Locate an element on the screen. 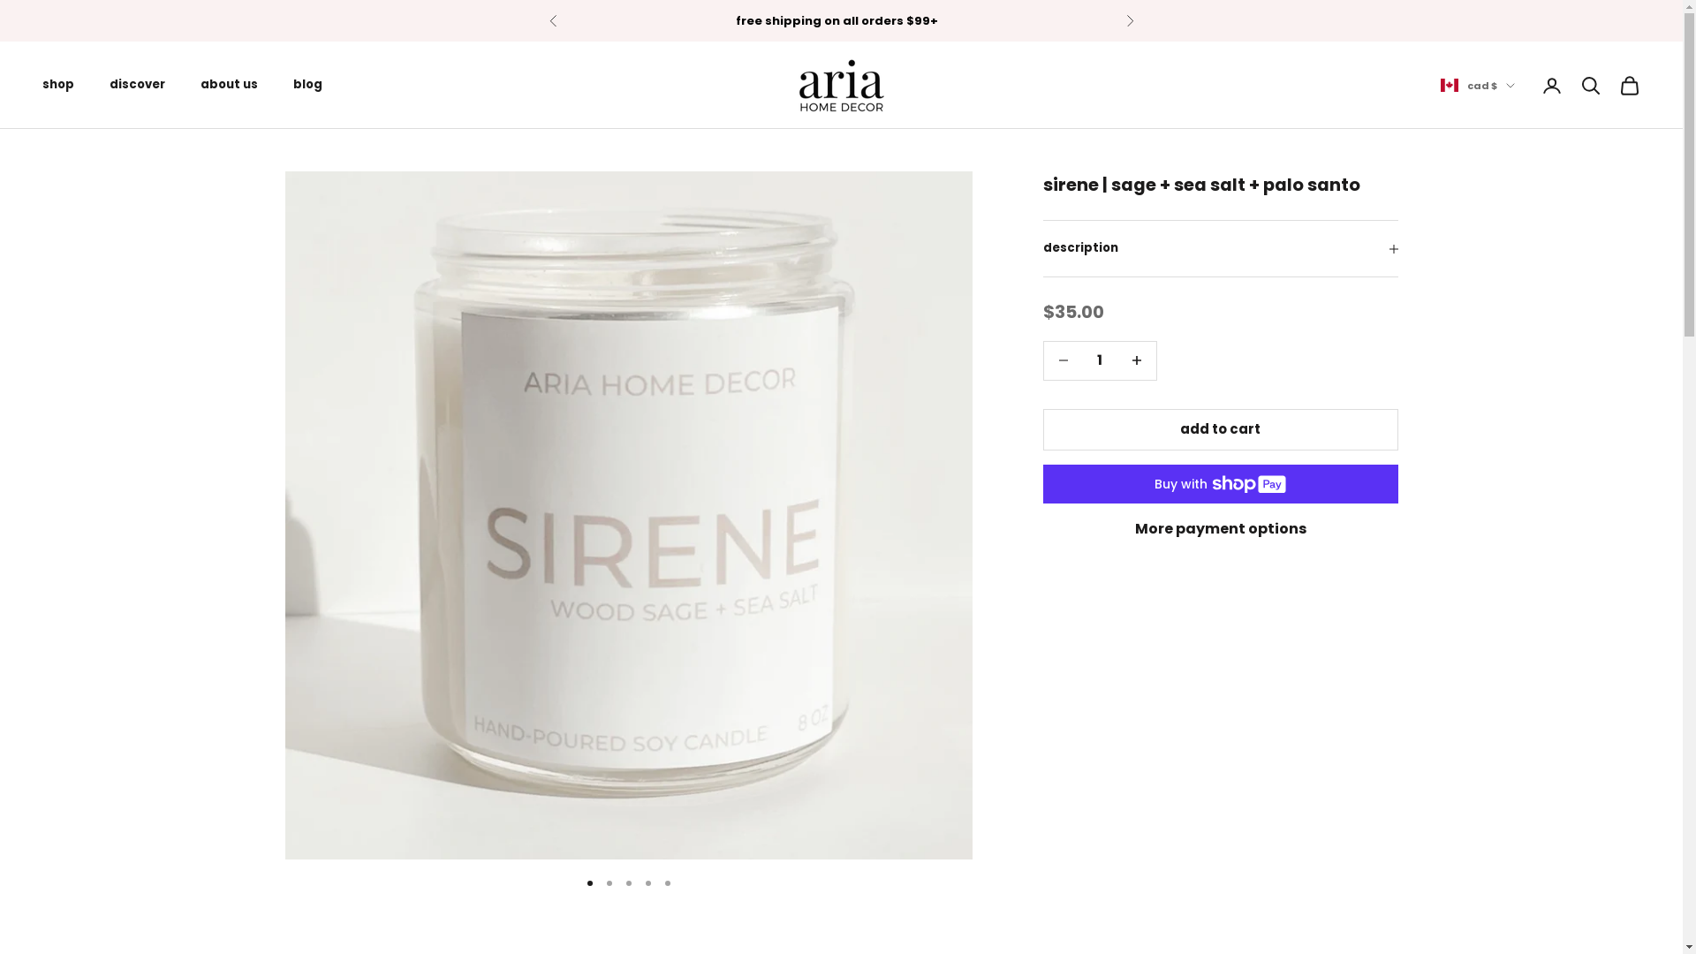  Open account page is located at coordinates (1552, 86).